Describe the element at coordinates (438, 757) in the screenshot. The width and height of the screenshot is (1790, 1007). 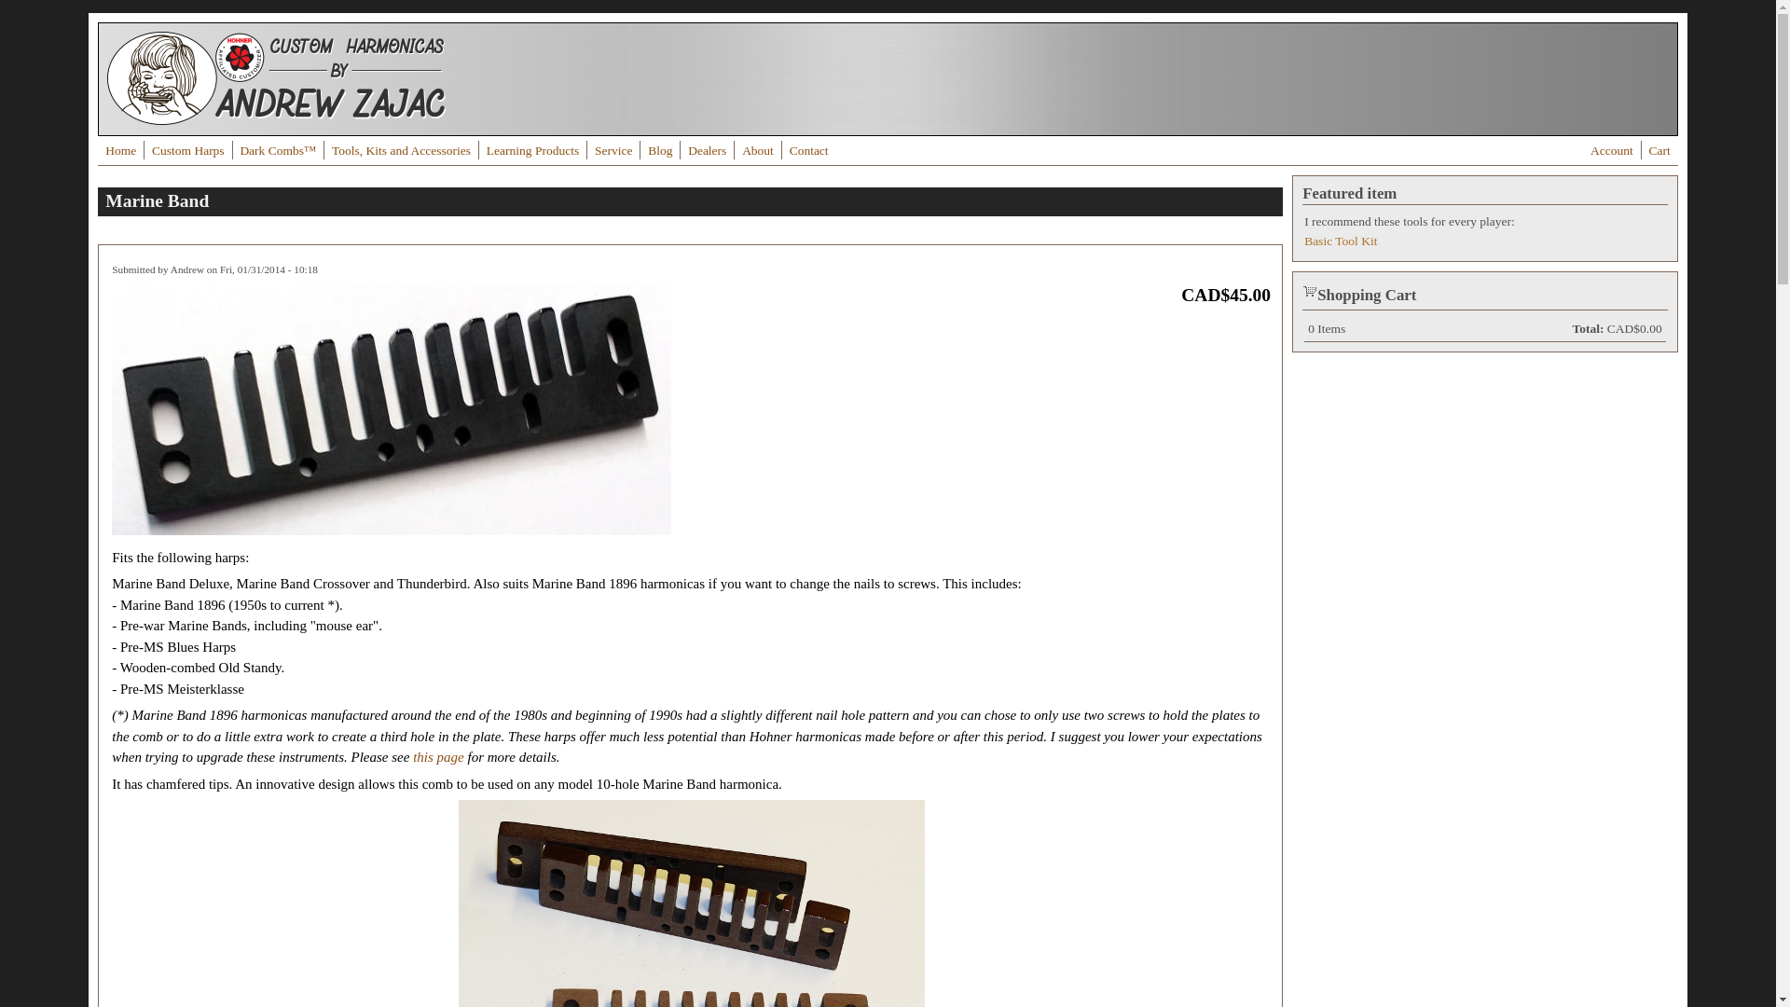
I see `this page` at that location.